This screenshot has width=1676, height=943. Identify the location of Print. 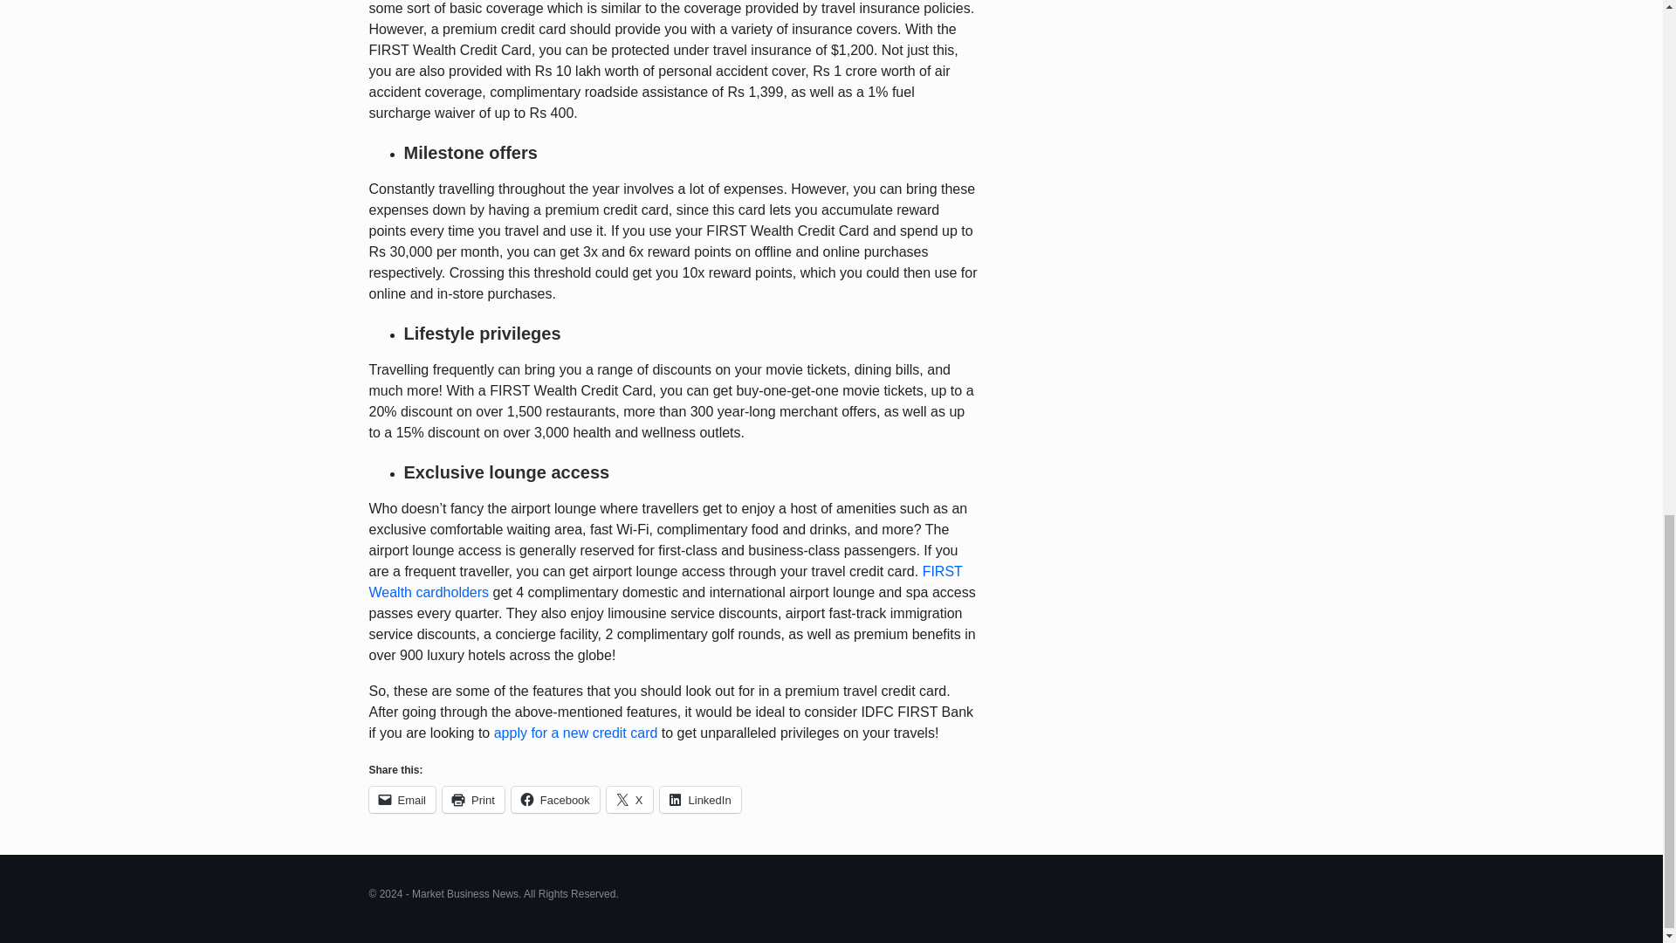
(473, 799).